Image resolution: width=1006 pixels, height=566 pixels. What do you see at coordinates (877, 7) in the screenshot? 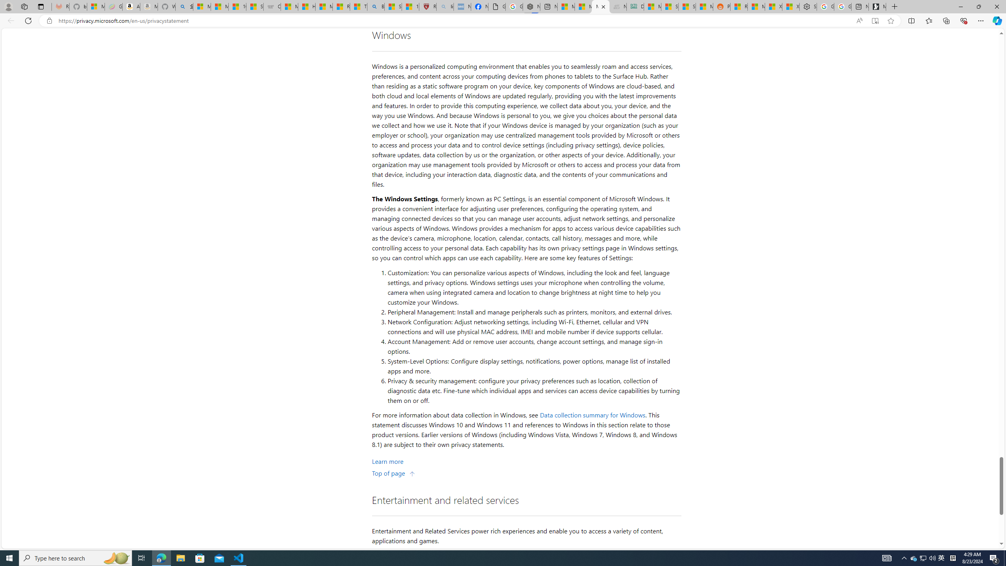
I see `Microsoft Start Gaming` at bounding box center [877, 7].